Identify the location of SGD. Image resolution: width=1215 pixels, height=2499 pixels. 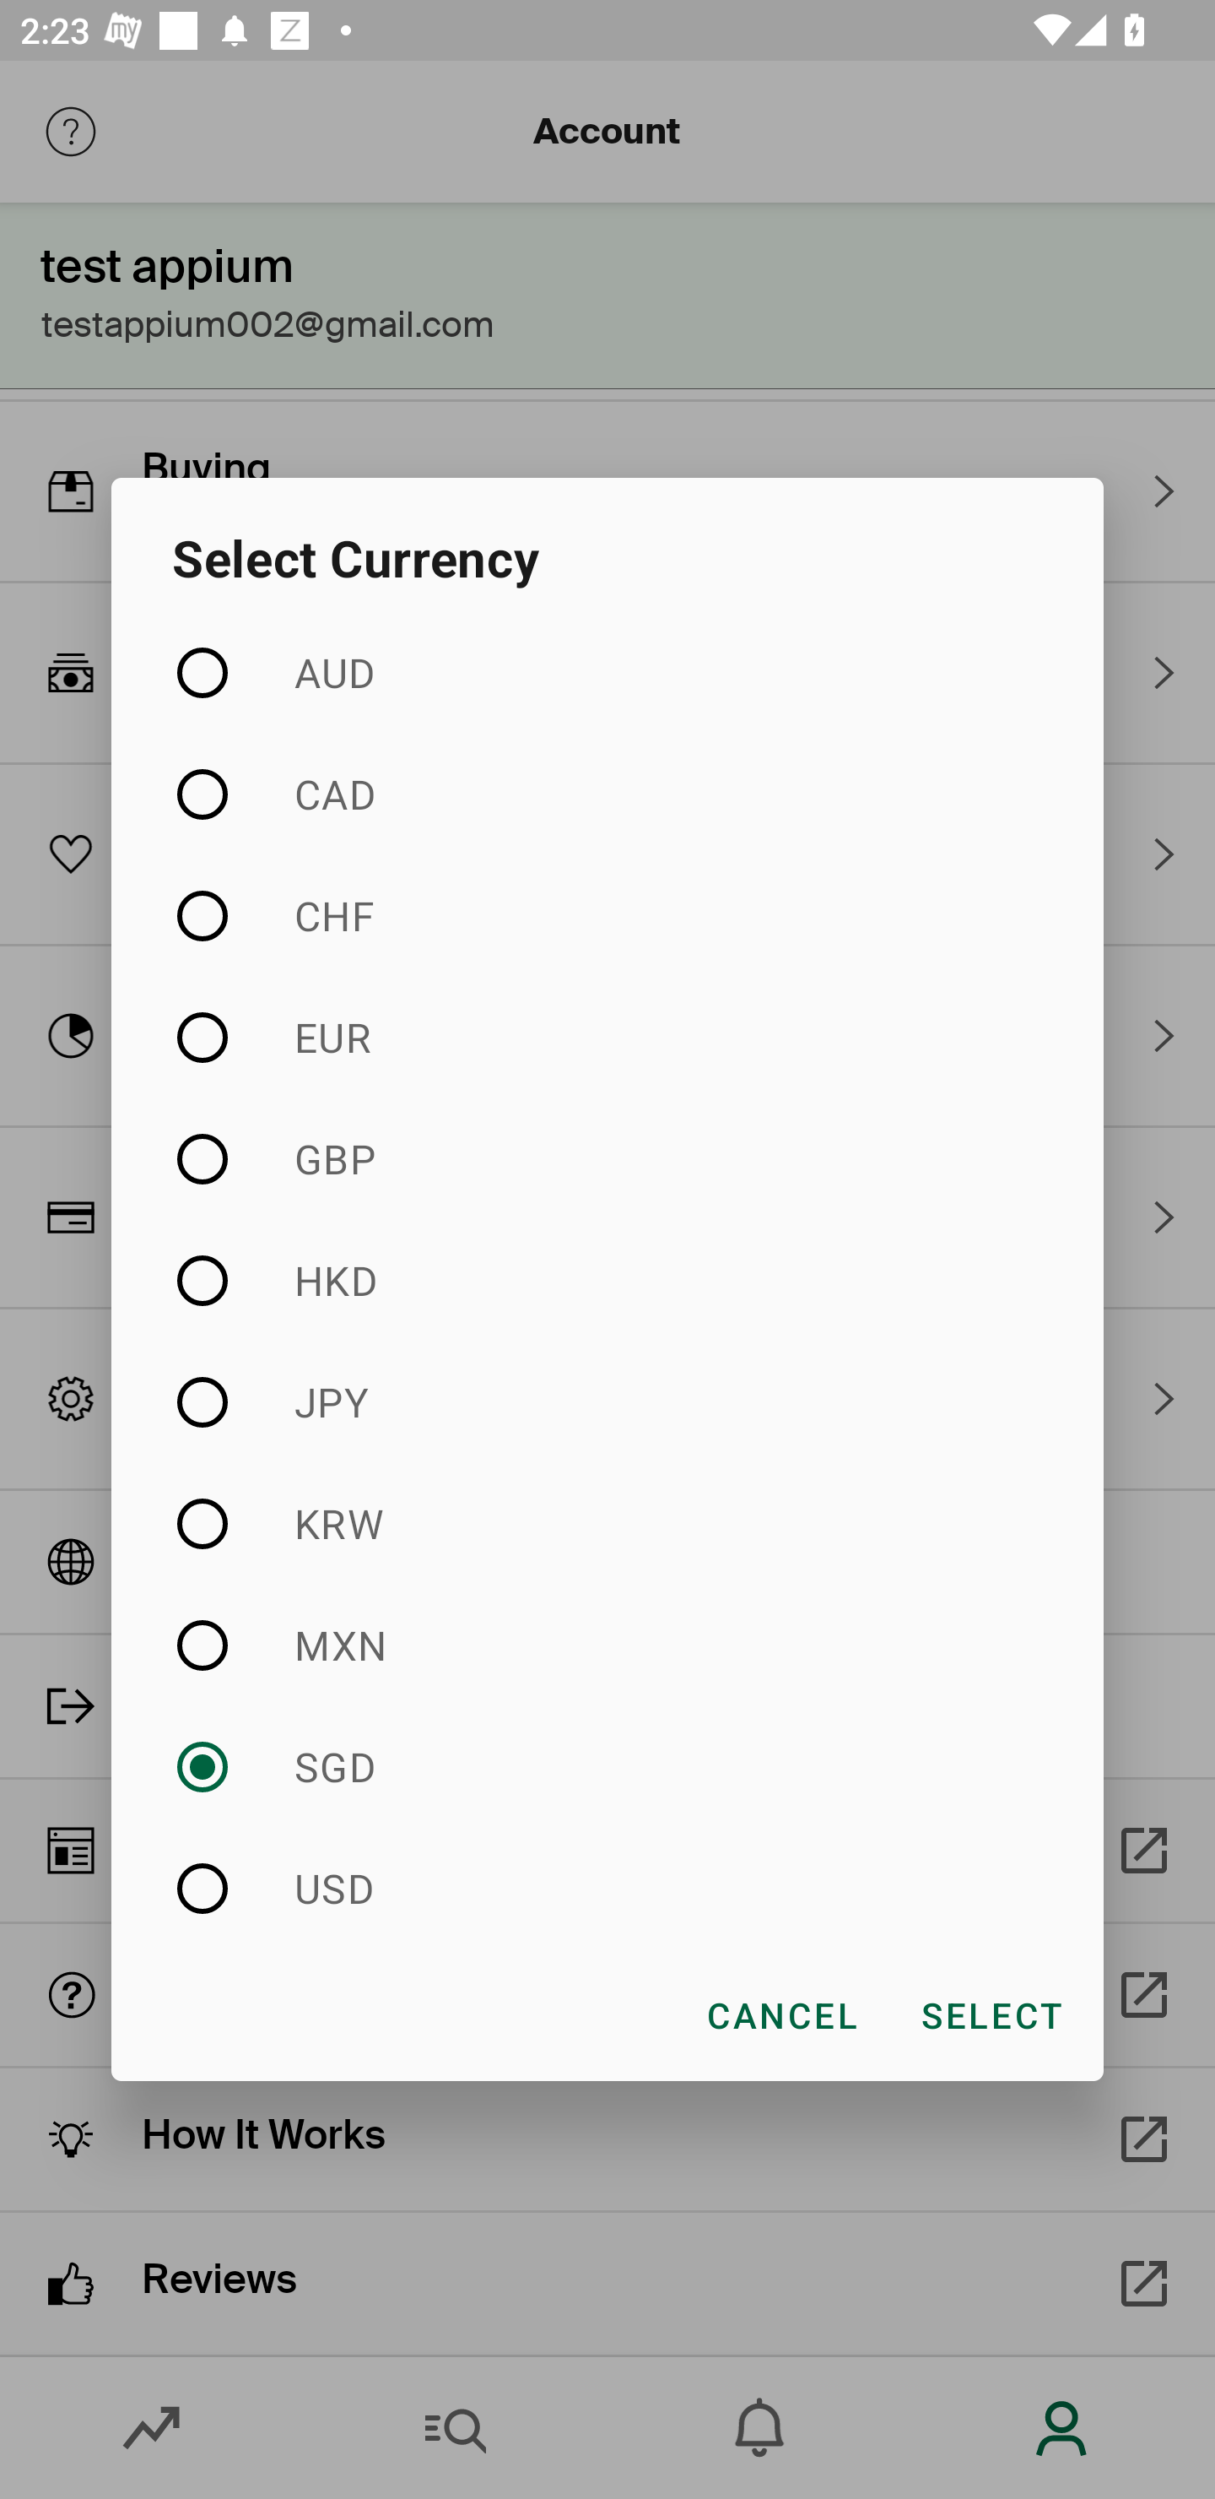
(607, 1766).